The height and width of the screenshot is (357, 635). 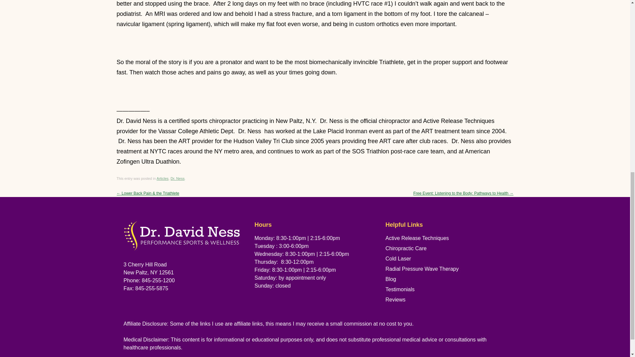 What do you see at coordinates (158, 280) in the screenshot?
I see `845-255-1200` at bounding box center [158, 280].